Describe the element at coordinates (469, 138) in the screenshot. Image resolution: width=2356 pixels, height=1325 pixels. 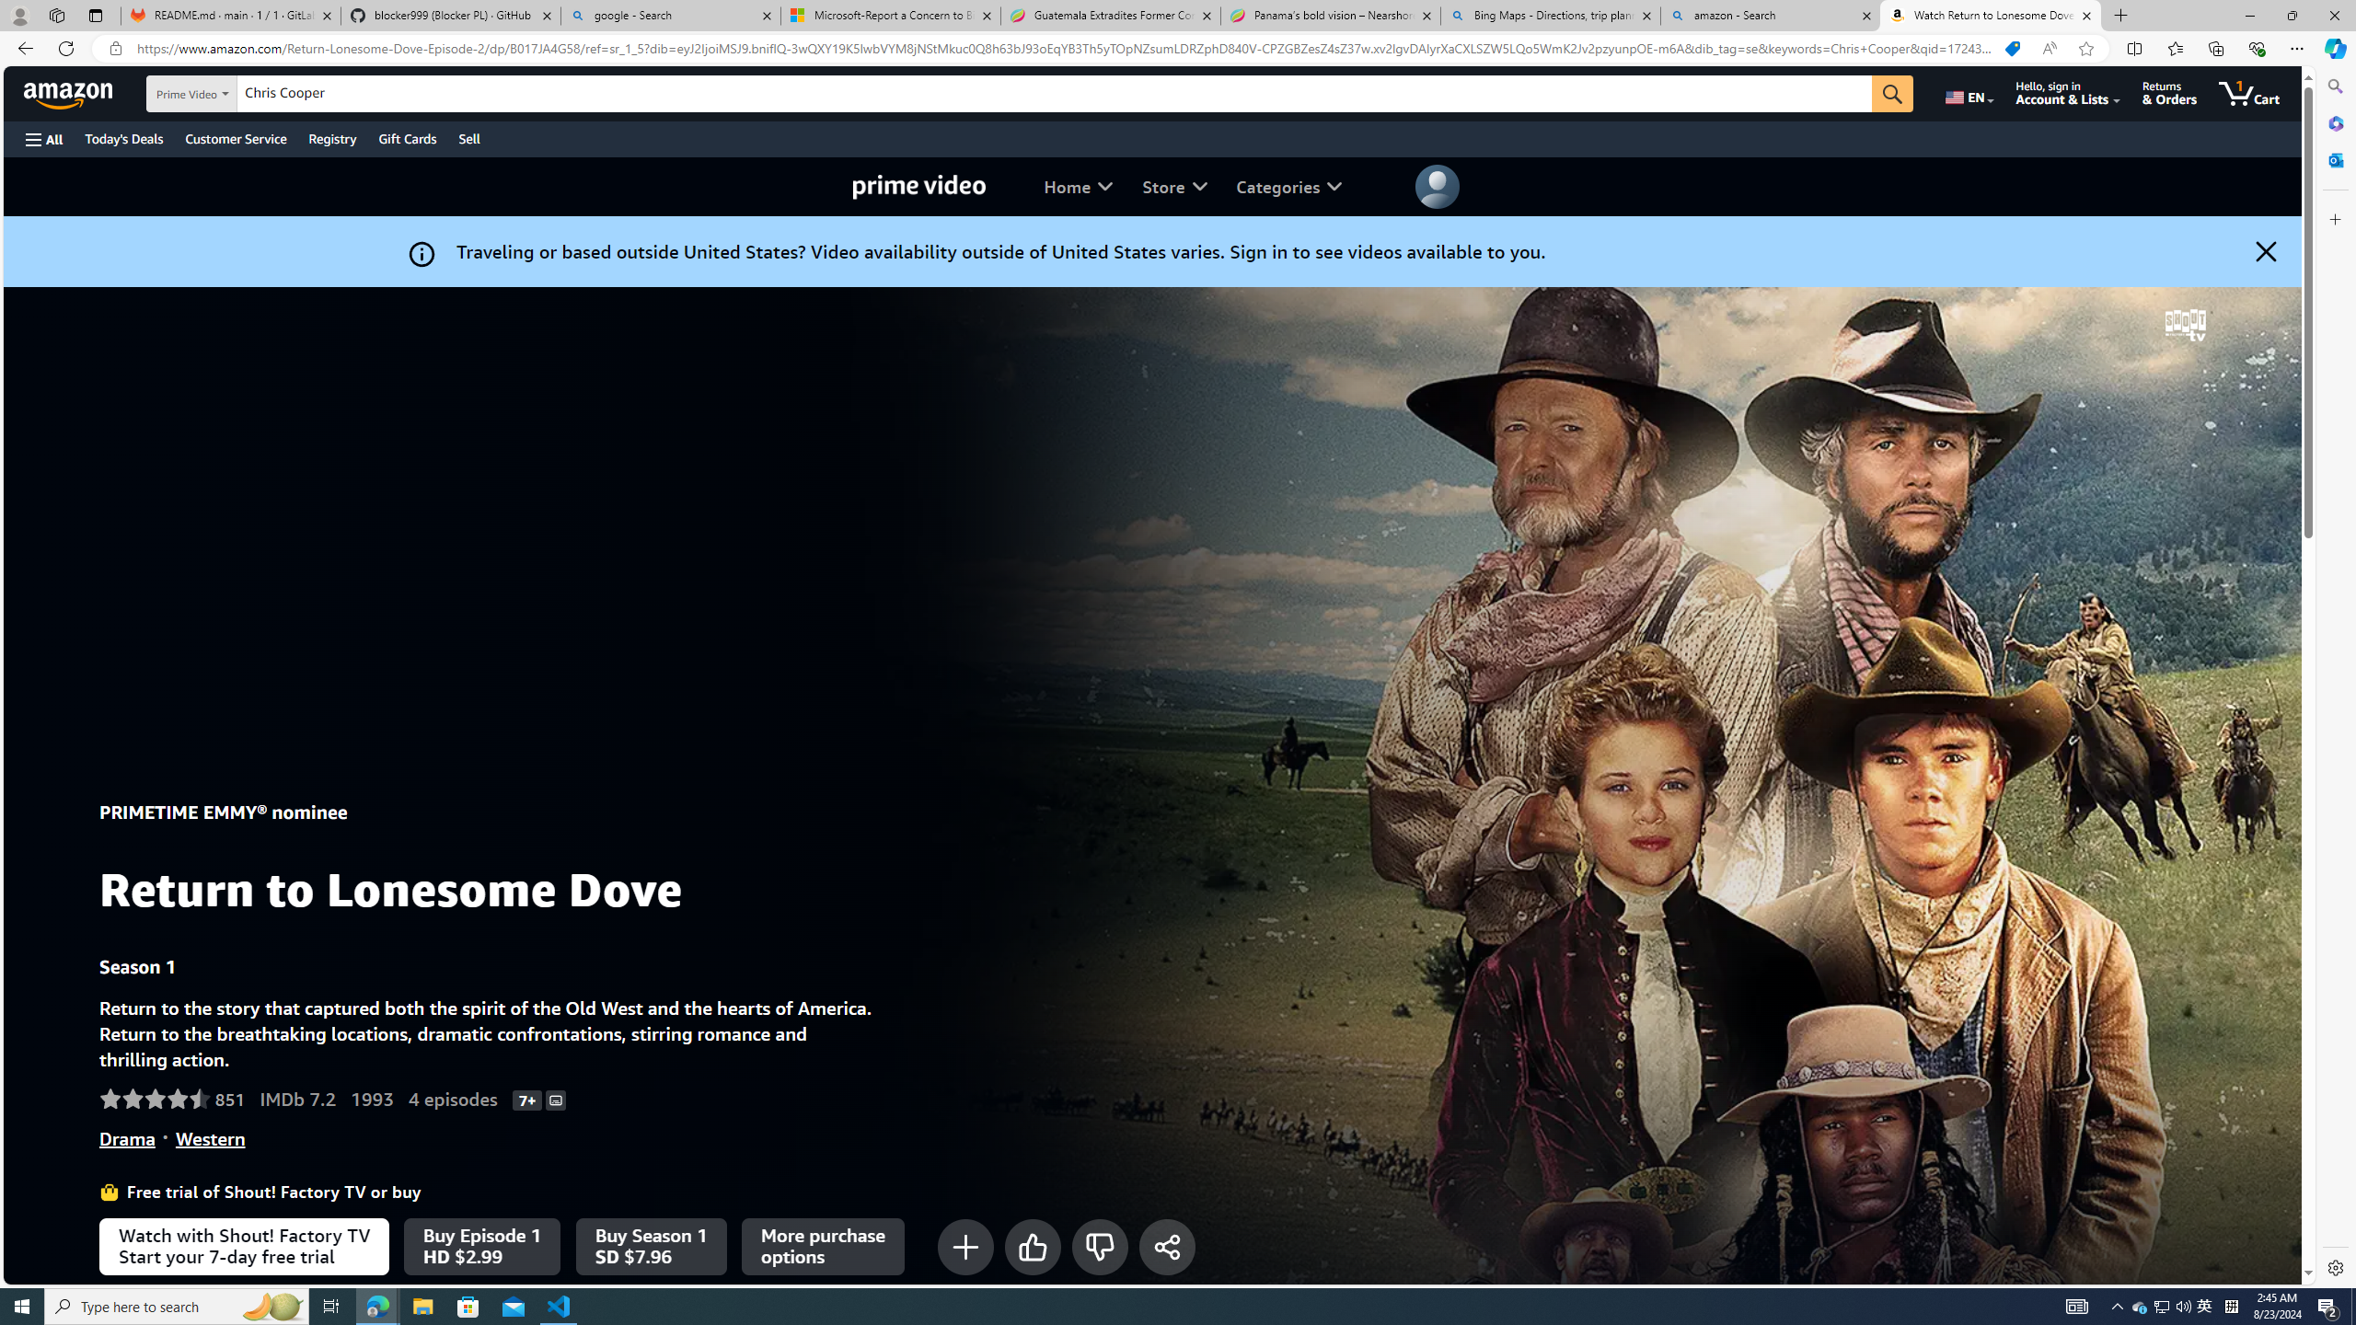
I see `Sell` at that location.